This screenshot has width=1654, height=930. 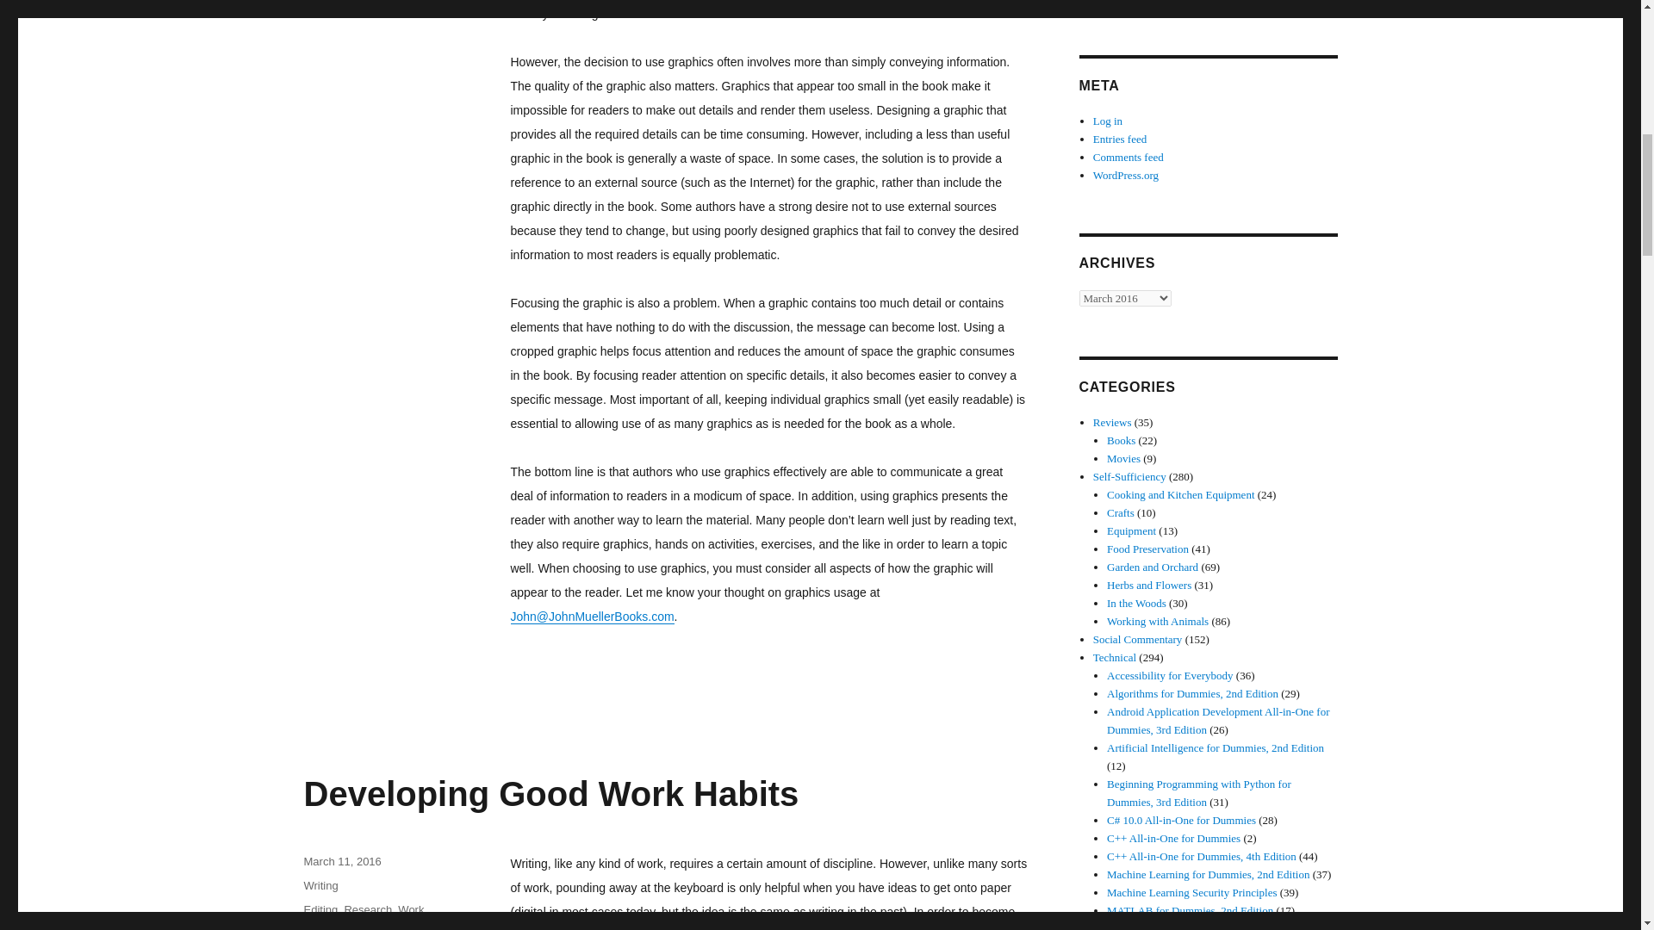 What do you see at coordinates (436, 926) in the screenshot?
I see `Writing` at bounding box center [436, 926].